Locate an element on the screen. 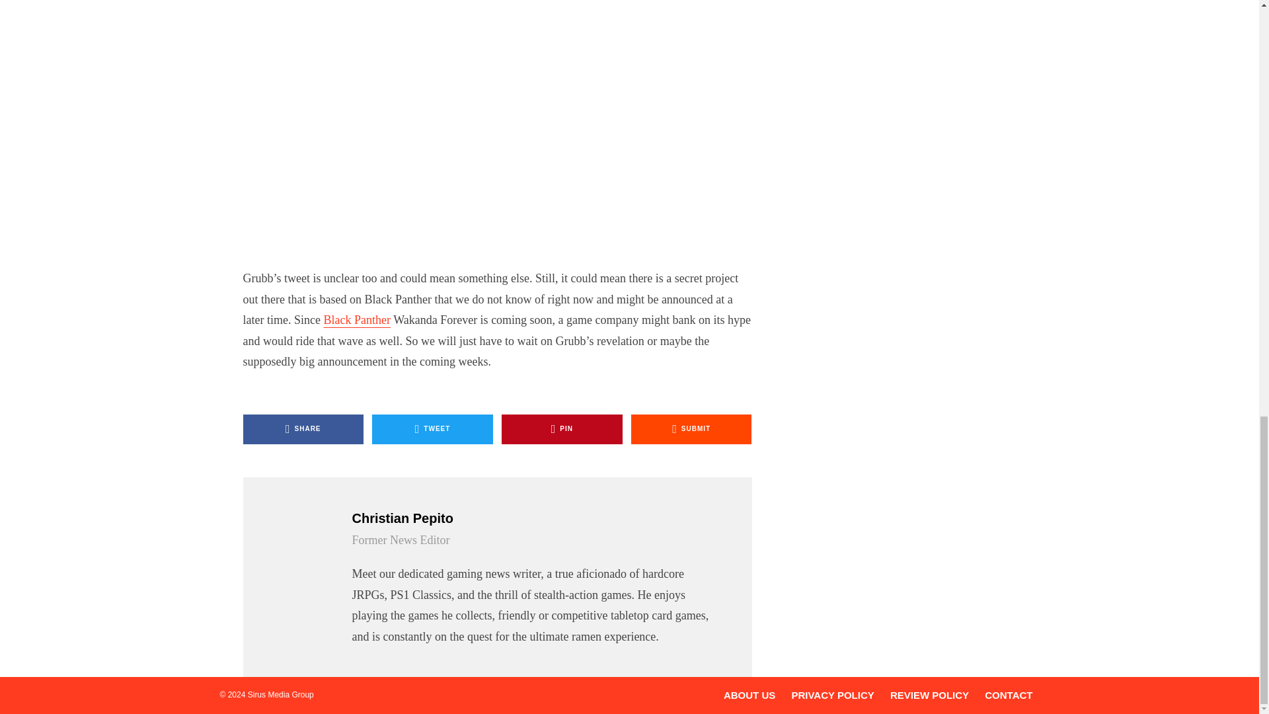  ABOUT US is located at coordinates (750, 695).